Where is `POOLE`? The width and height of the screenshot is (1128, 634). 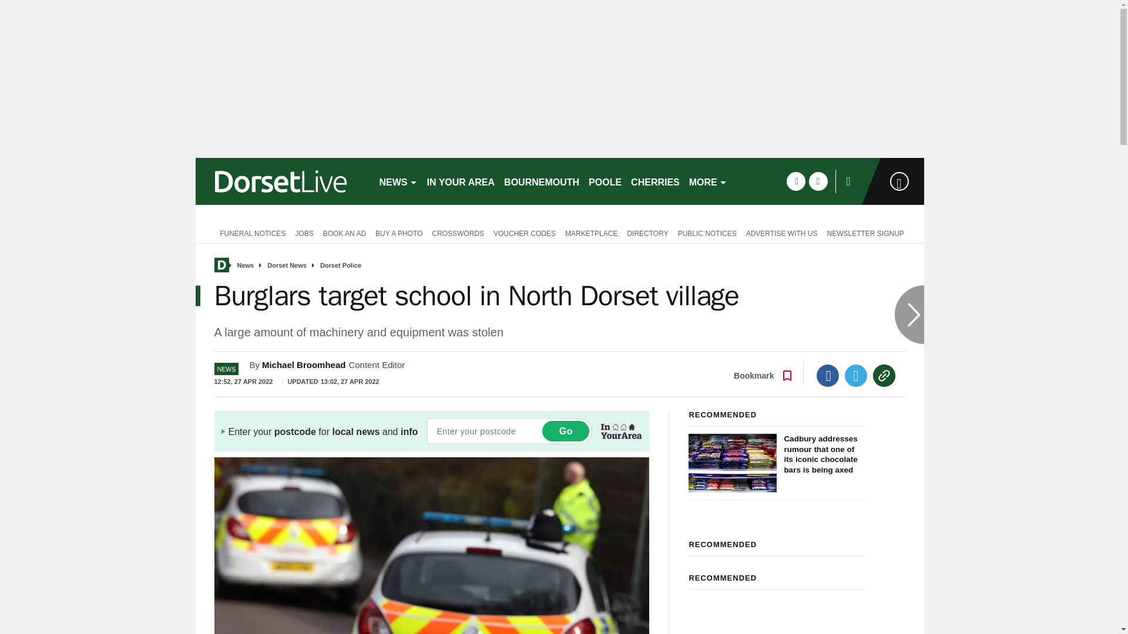 POOLE is located at coordinates (605, 181).